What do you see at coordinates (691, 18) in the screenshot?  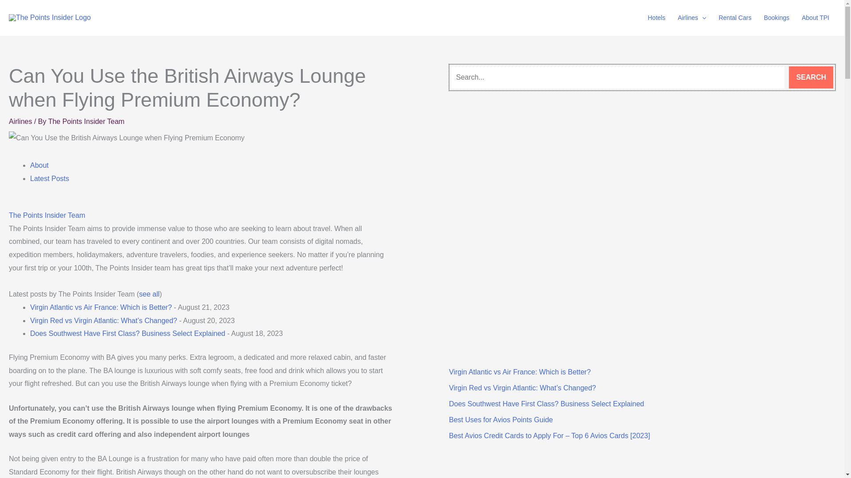 I see `Airlines` at bounding box center [691, 18].